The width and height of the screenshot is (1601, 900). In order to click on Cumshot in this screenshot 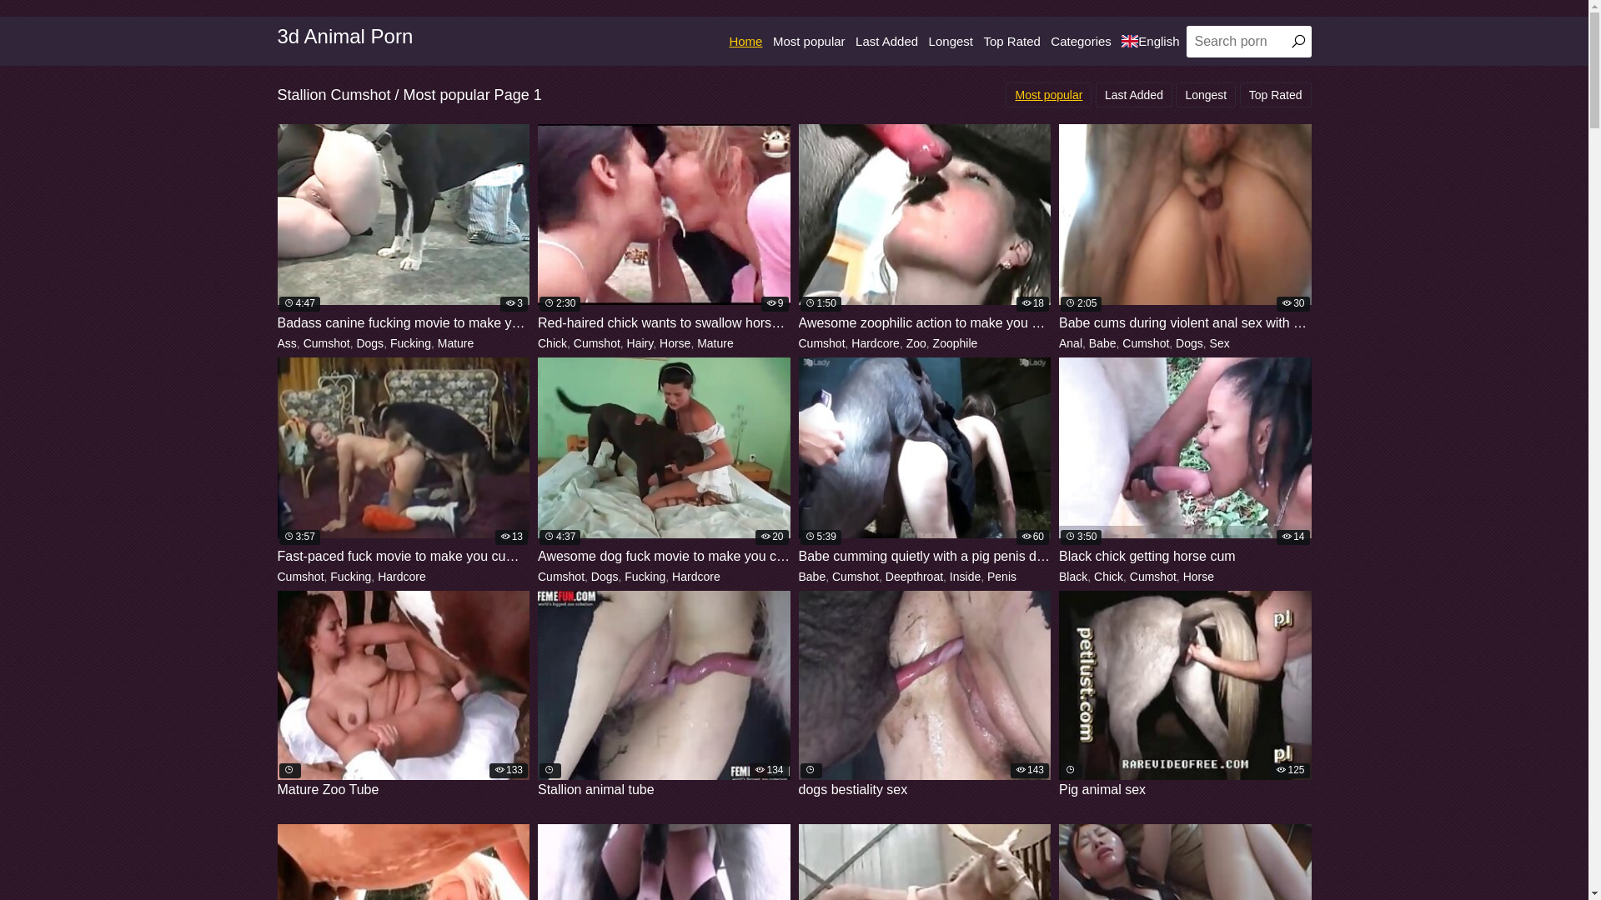, I will do `click(1146, 343)`.